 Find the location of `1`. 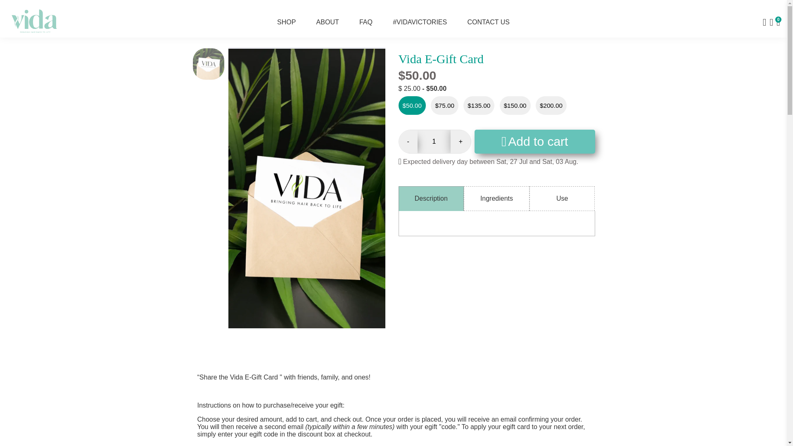

1 is located at coordinates (434, 142).